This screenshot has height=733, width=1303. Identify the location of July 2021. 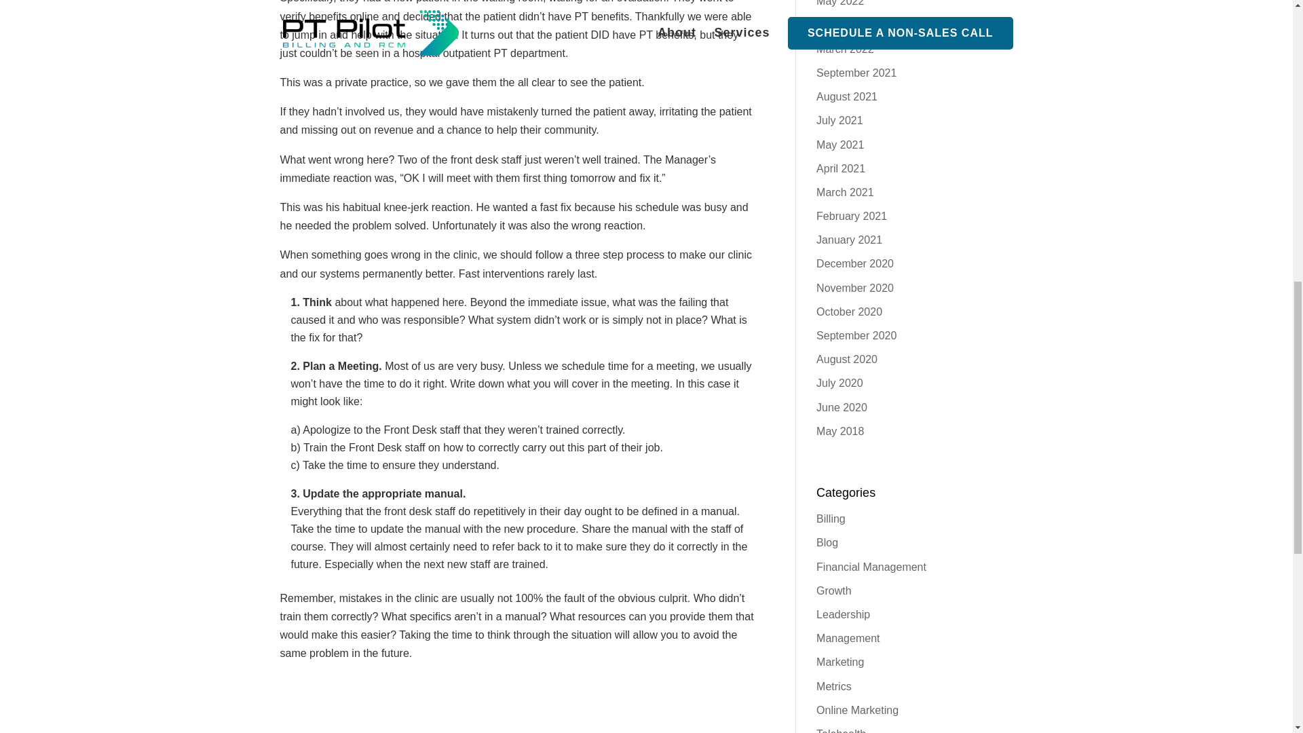
(839, 119).